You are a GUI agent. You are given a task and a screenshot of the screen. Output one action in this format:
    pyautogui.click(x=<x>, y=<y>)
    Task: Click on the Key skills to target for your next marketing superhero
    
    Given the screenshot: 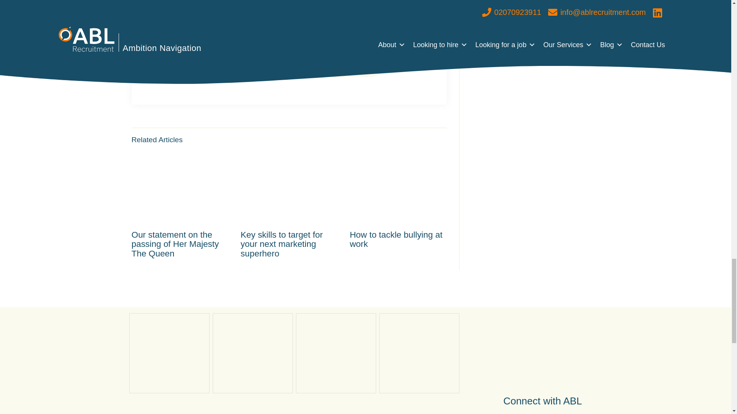 What is the action you would take?
    pyautogui.click(x=289, y=205)
    